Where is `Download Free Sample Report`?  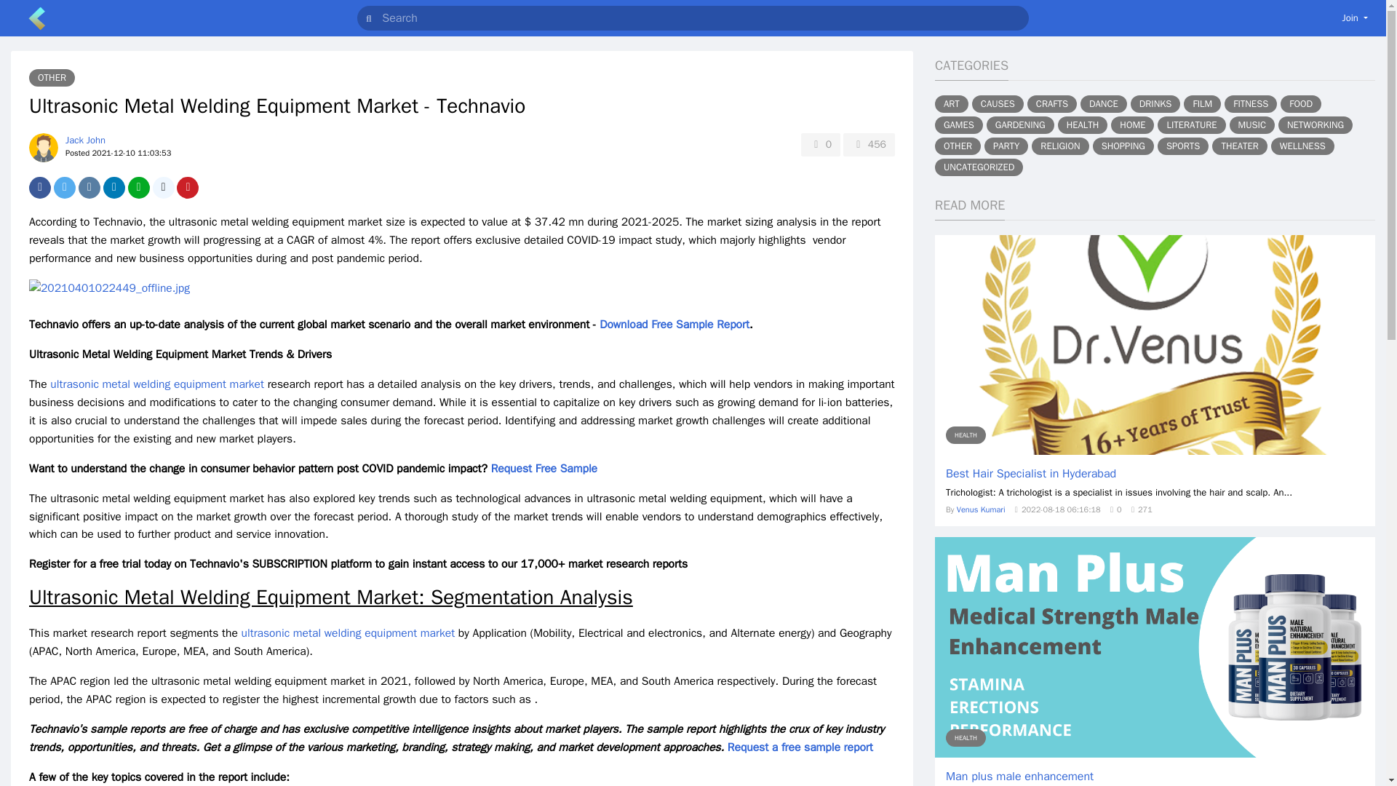
Download Free Sample Report is located at coordinates (674, 325).